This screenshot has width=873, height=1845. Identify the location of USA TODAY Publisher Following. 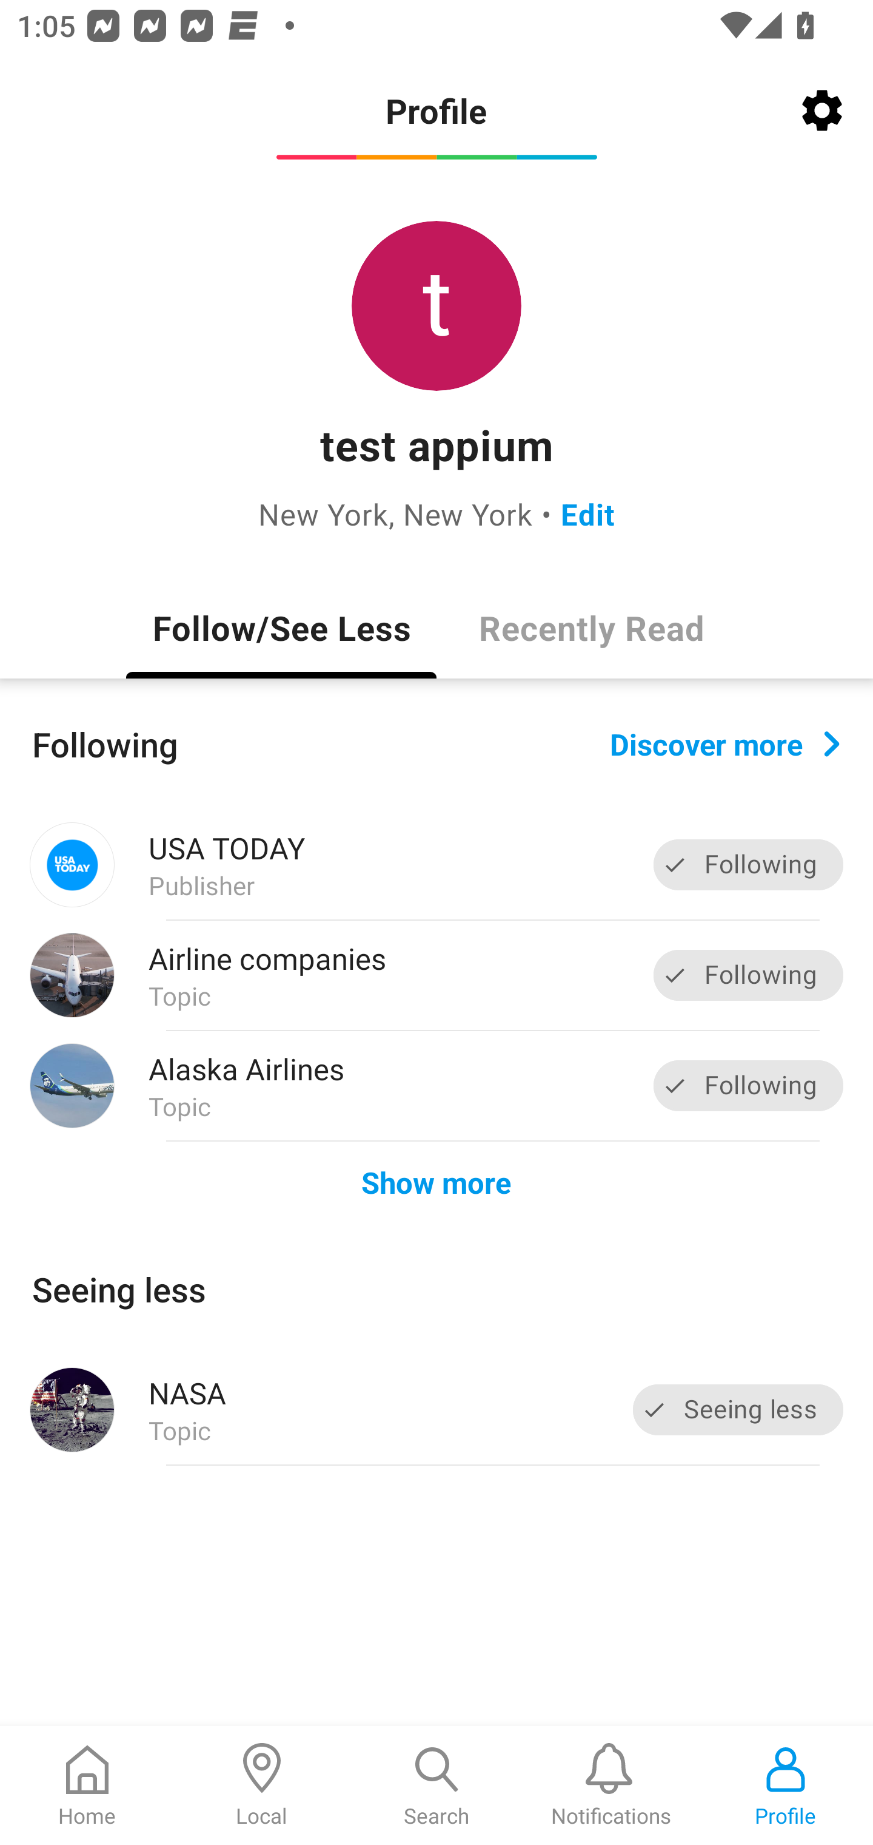
(436, 865).